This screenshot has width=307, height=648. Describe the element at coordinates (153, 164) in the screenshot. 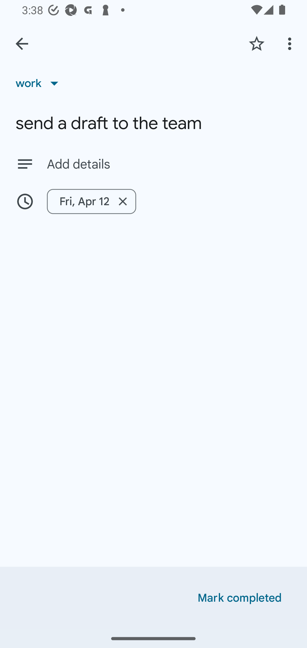

I see `Add details` at that location.